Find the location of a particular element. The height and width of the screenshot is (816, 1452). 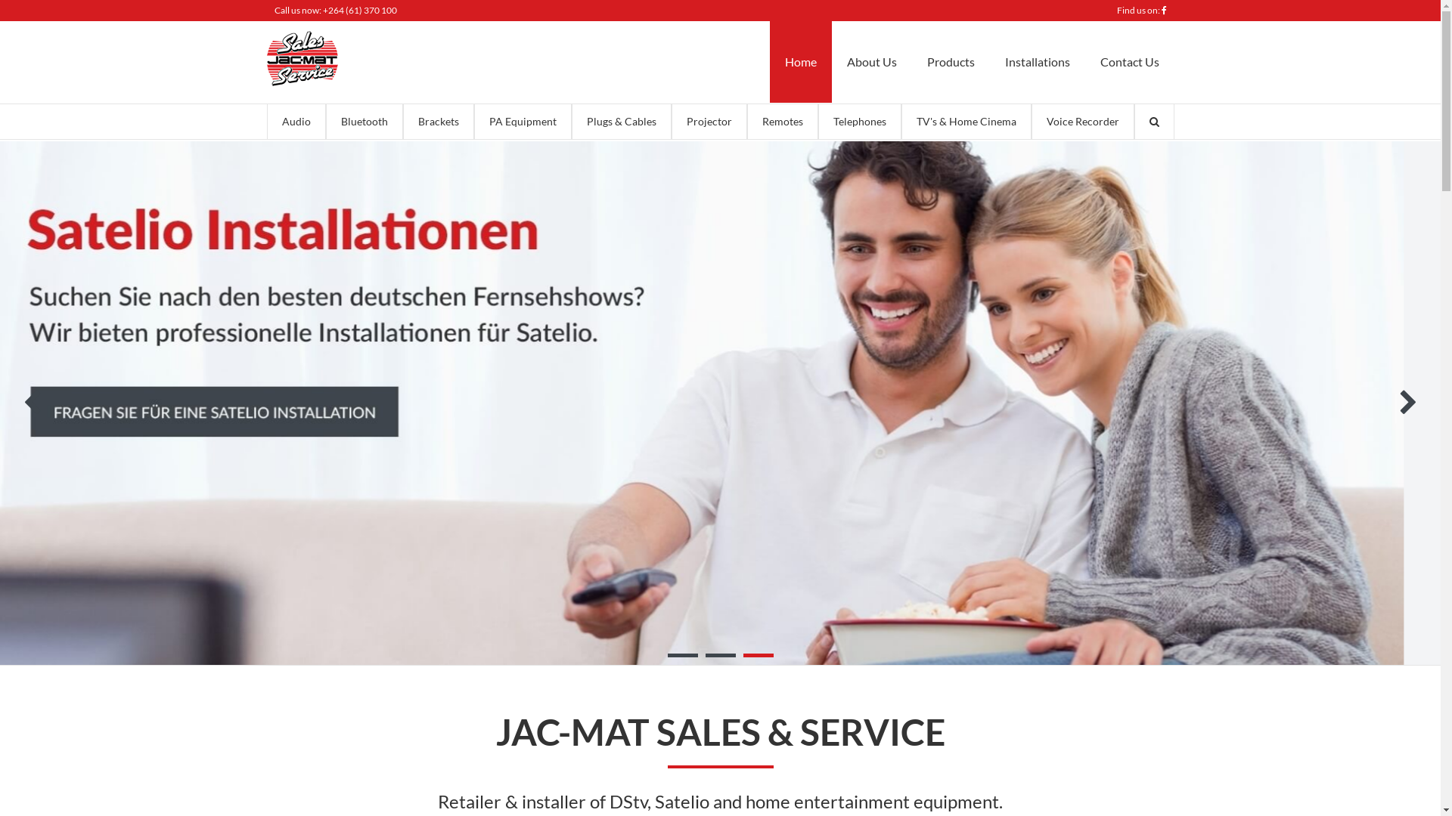

Contact Us is located at coordinates (1129, 62).